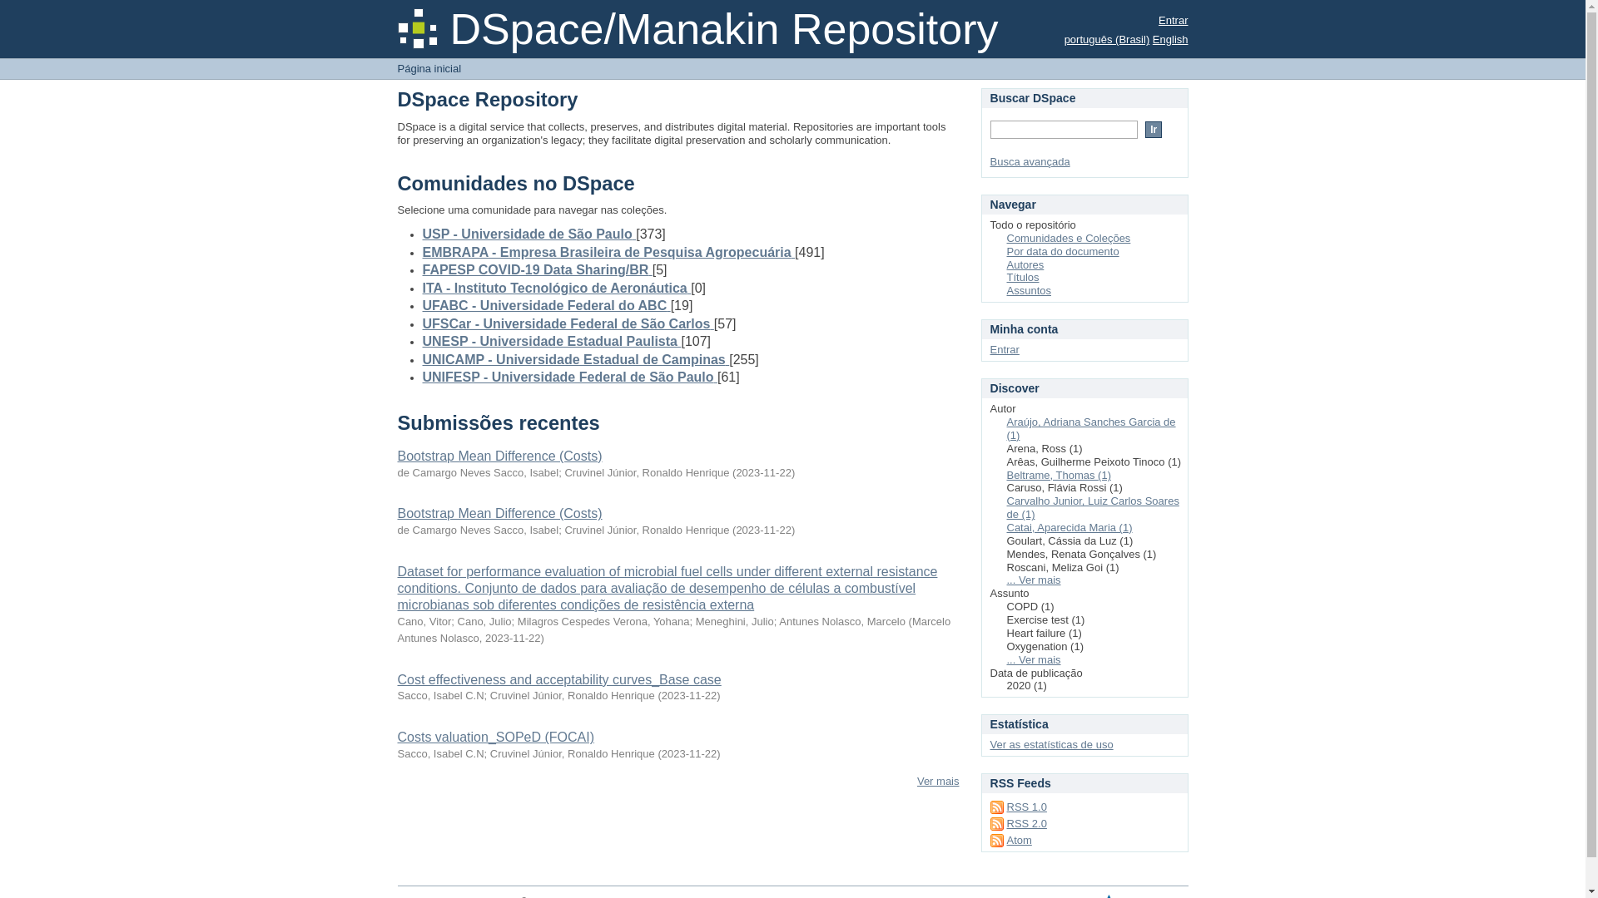  Describe the element at coordinates (1064, 251) in the screenshot. I see `Por data do documento` at that location.